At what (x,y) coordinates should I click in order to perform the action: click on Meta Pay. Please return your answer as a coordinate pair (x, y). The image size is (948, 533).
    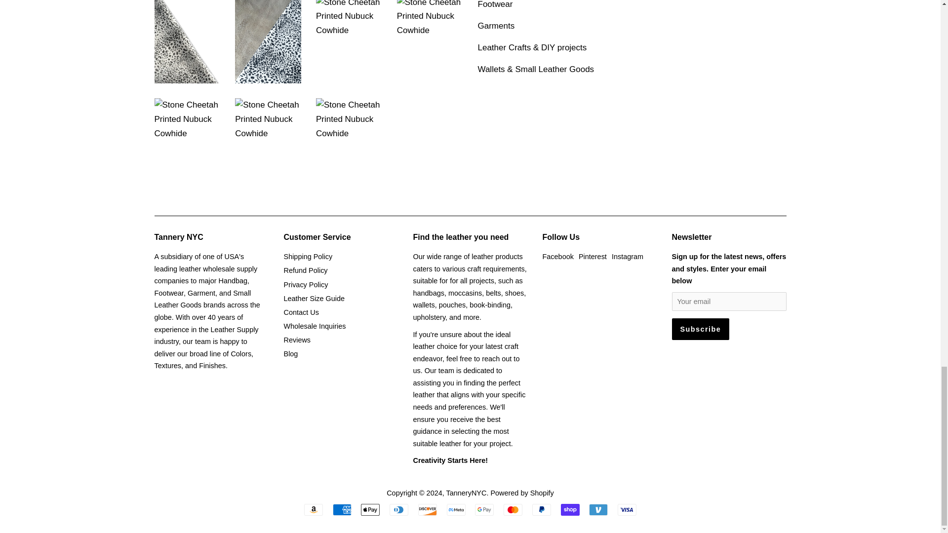
    Looking at the image, I should click on (456, 509).